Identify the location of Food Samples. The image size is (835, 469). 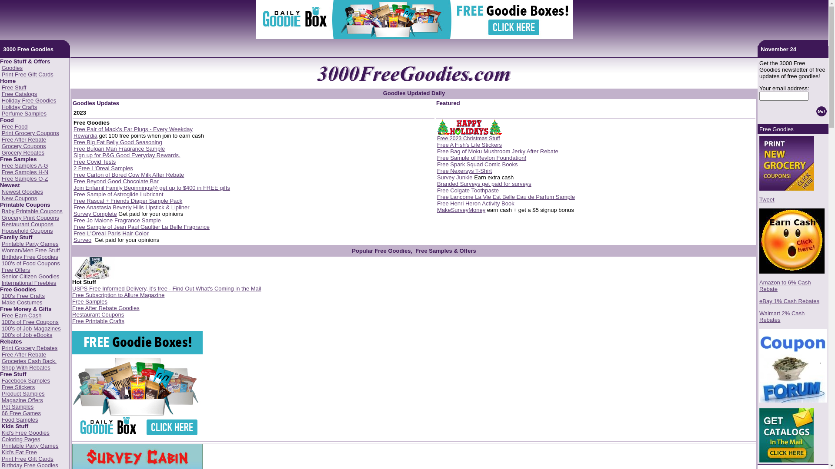
(20, 419).